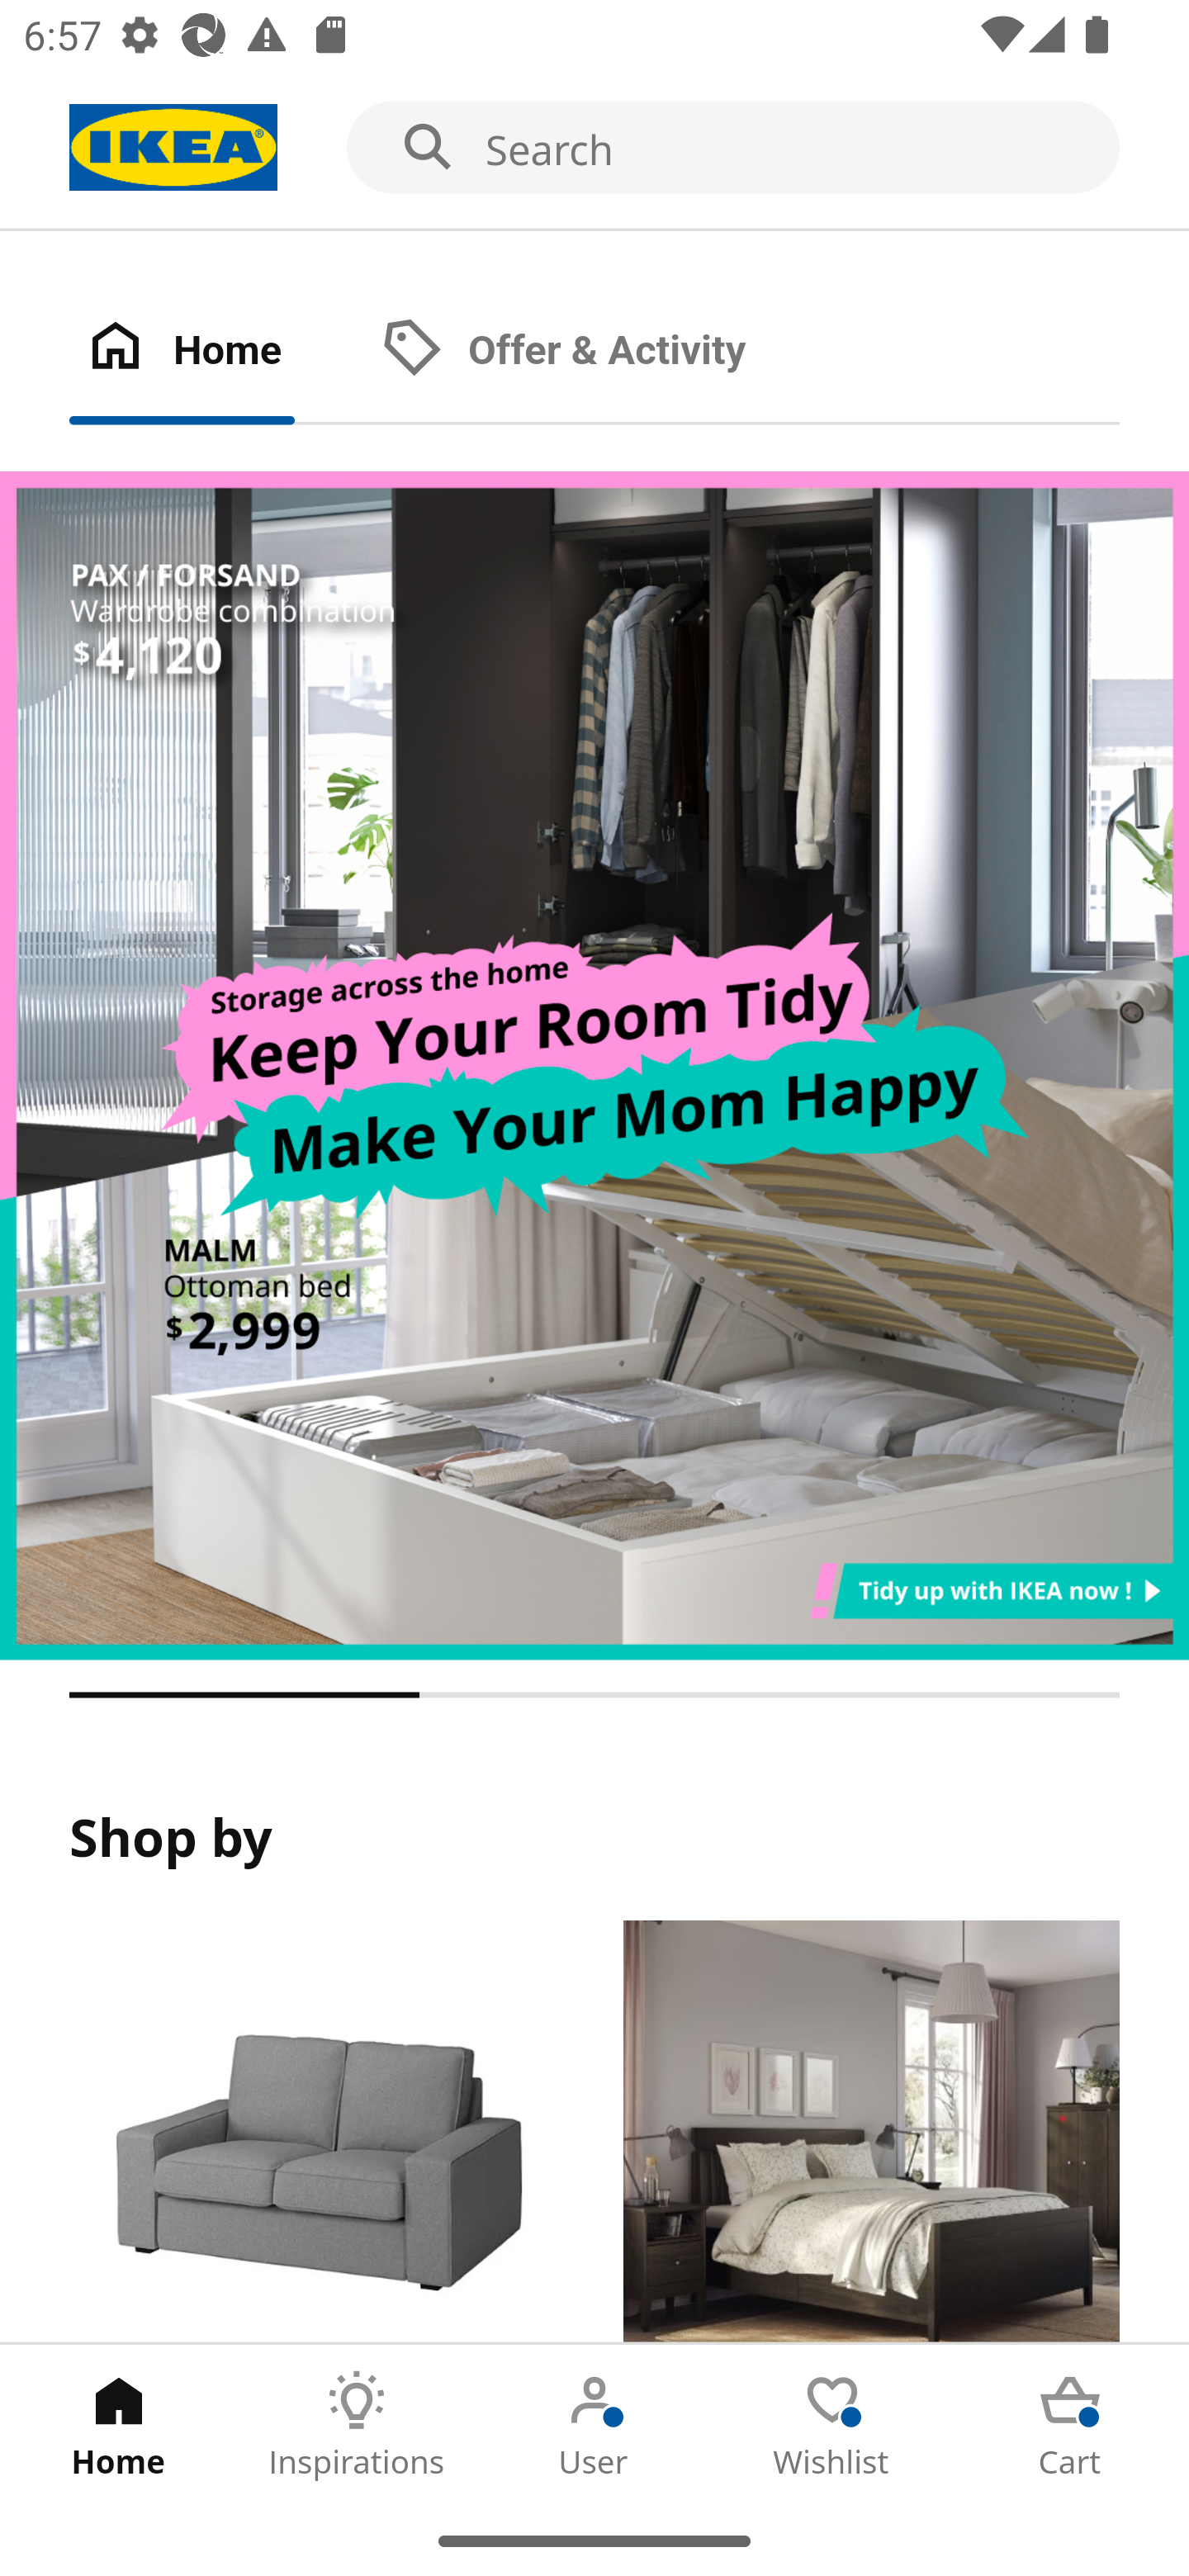 This screenshot has height=2576, width=1189. I want to click on Home
Tab 1 of 2, so click(216, 351).